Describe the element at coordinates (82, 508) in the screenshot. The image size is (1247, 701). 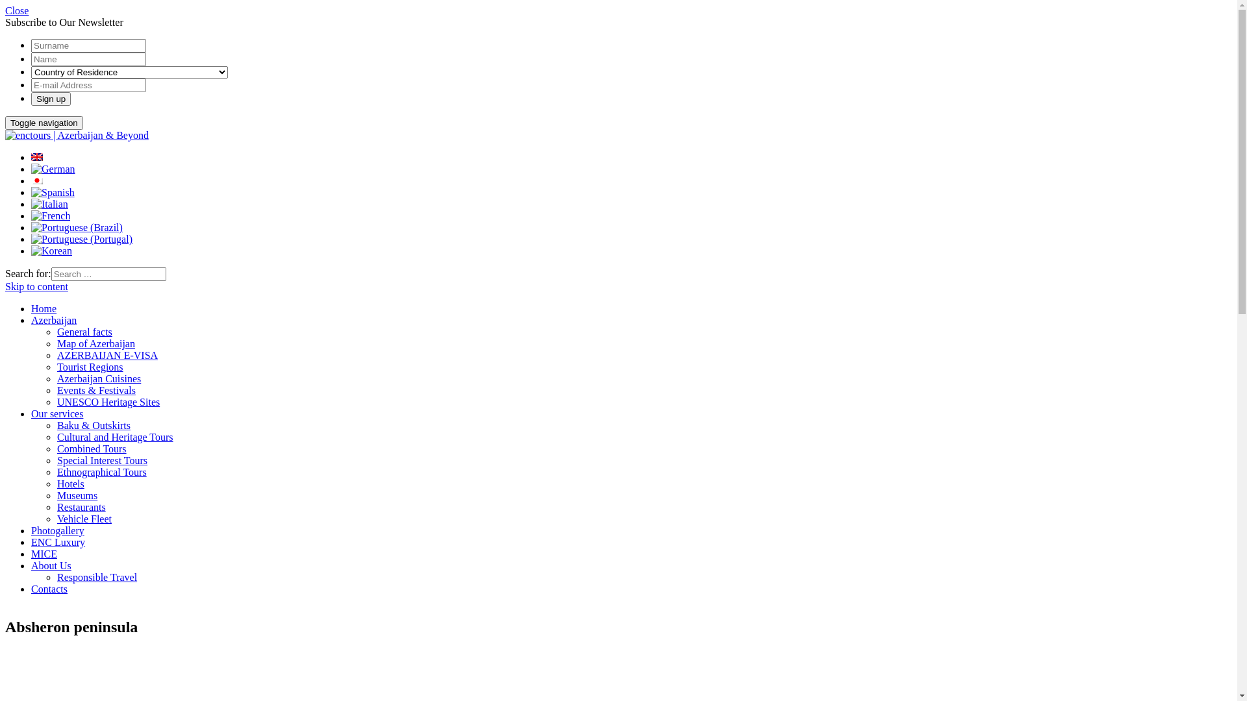
I see `Restaurants` at that location.